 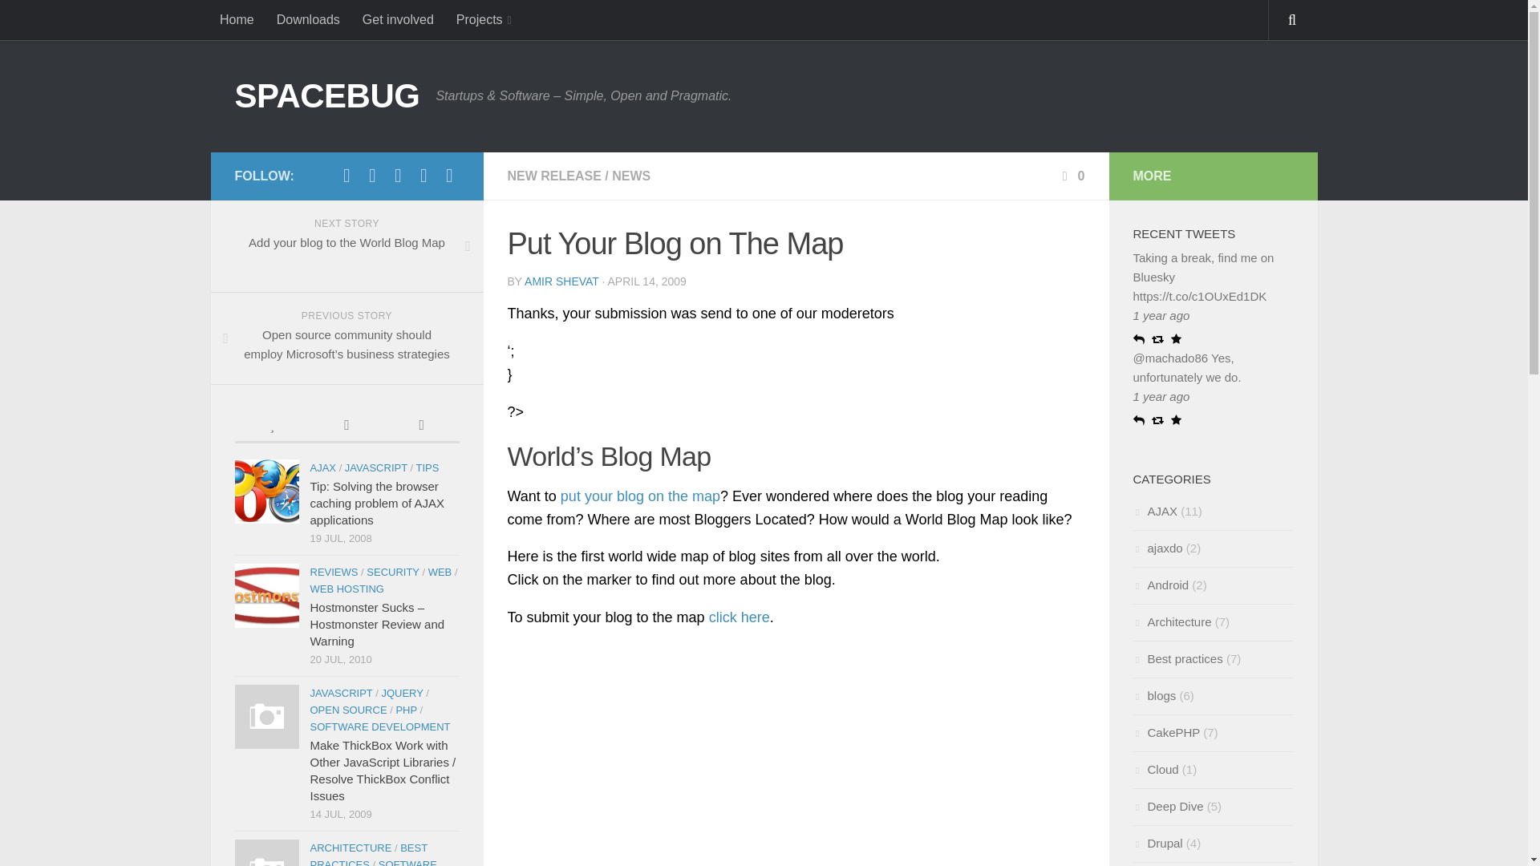 What do you see at coordinates (640, 496) in the screenshot?
I see `put your blog on the map` at bounding box center [640, 496].